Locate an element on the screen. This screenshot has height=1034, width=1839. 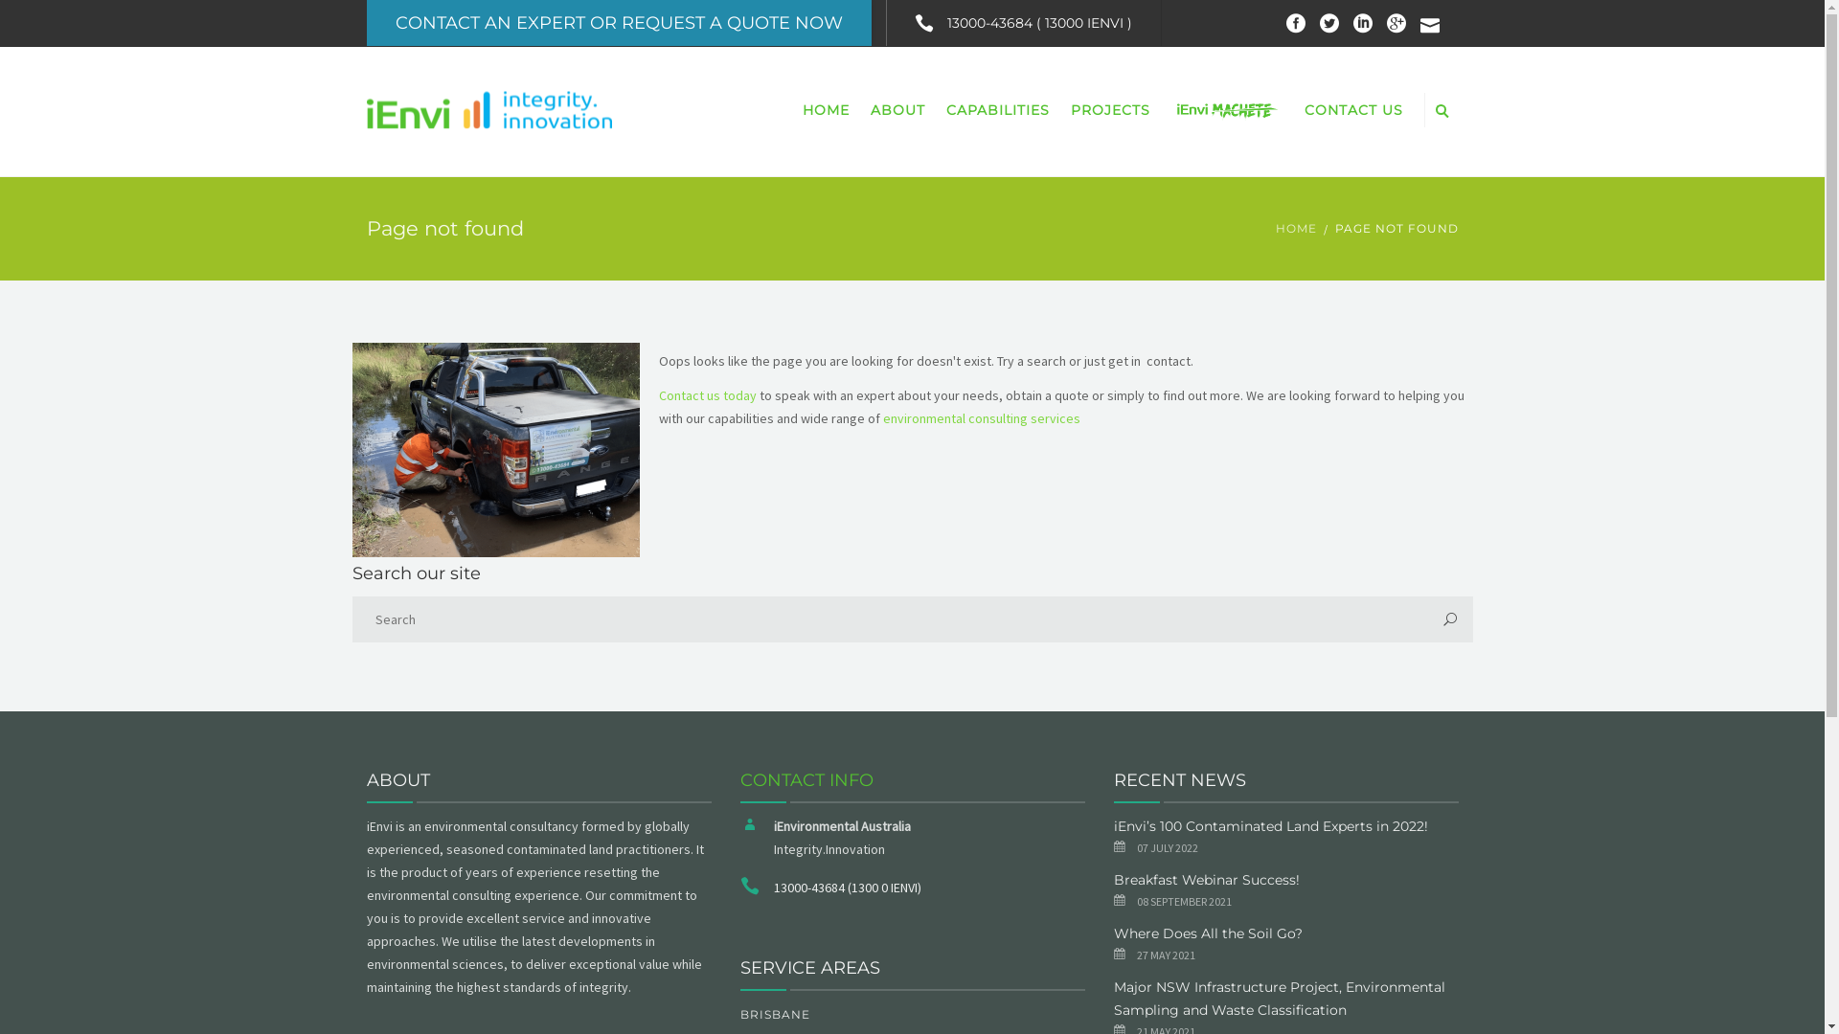
ABOUT is located at coordinates (898, 110).